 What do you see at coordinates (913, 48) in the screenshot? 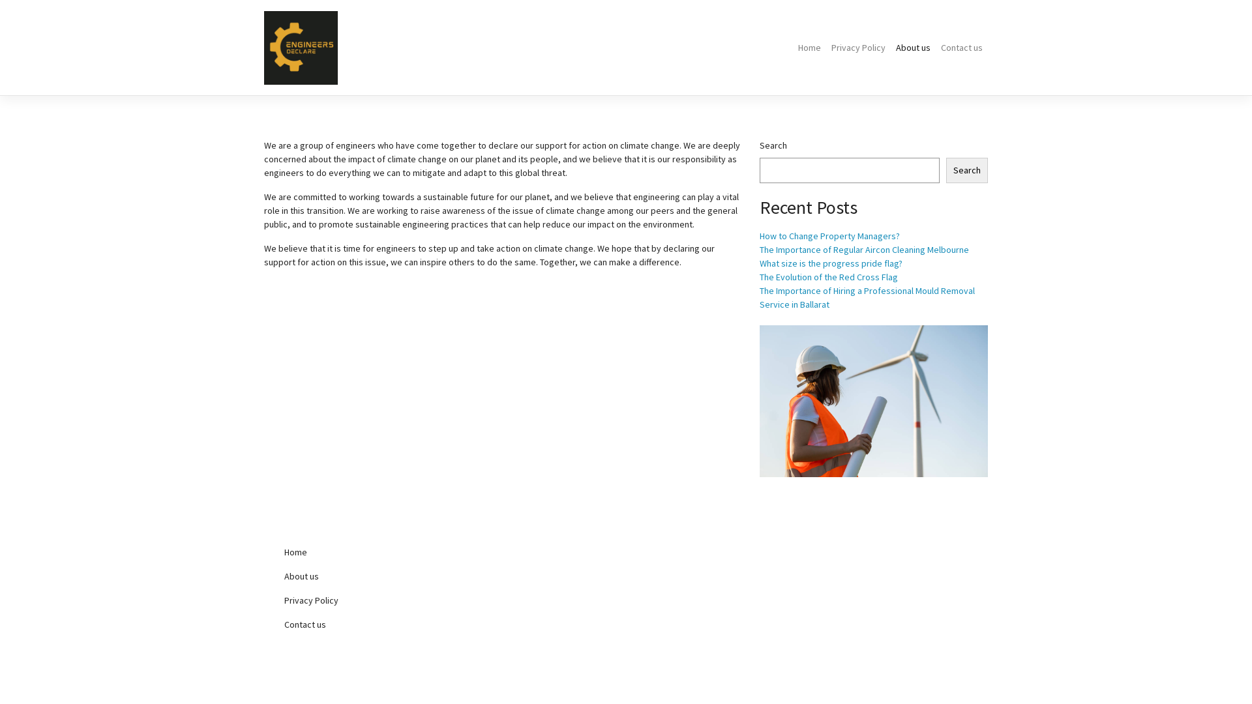
I see `About us` at bounding box center [913, 48].